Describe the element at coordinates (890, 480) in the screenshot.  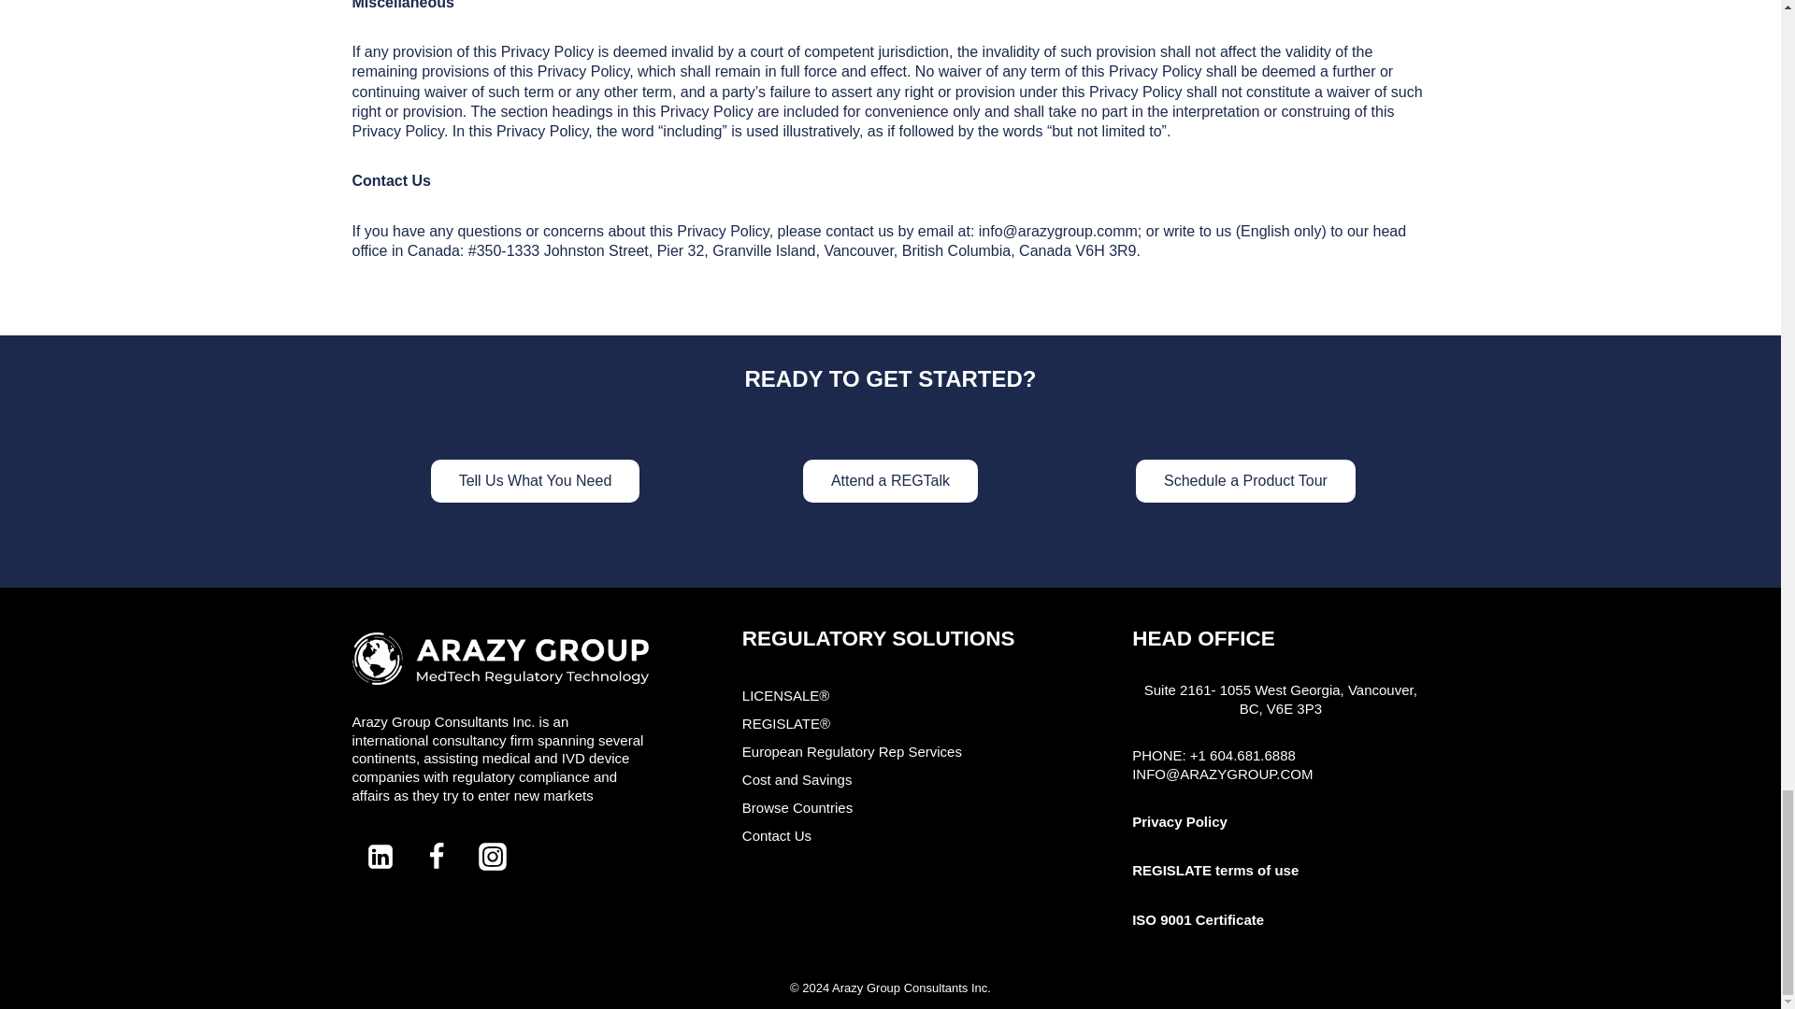
I see `Attend a REGTalk` at that location.